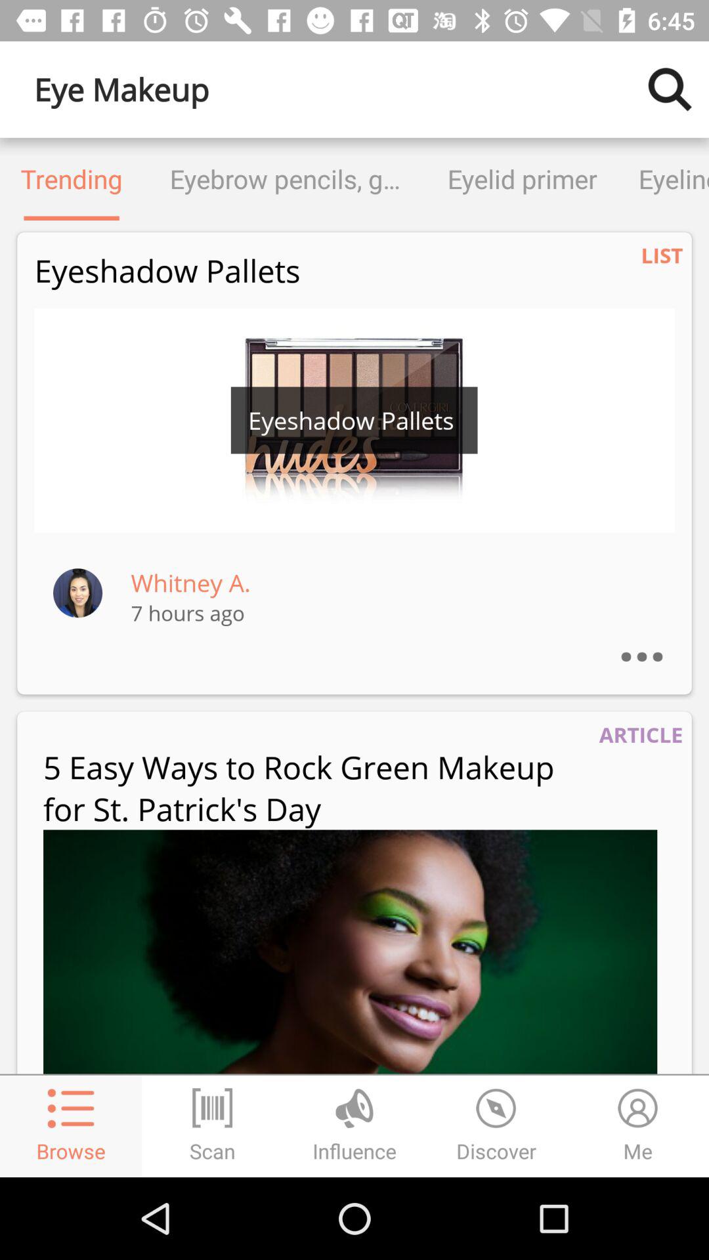 This screenshot has width=709, height=1260. I want to click on select the icon below ..., so click(641, 734).